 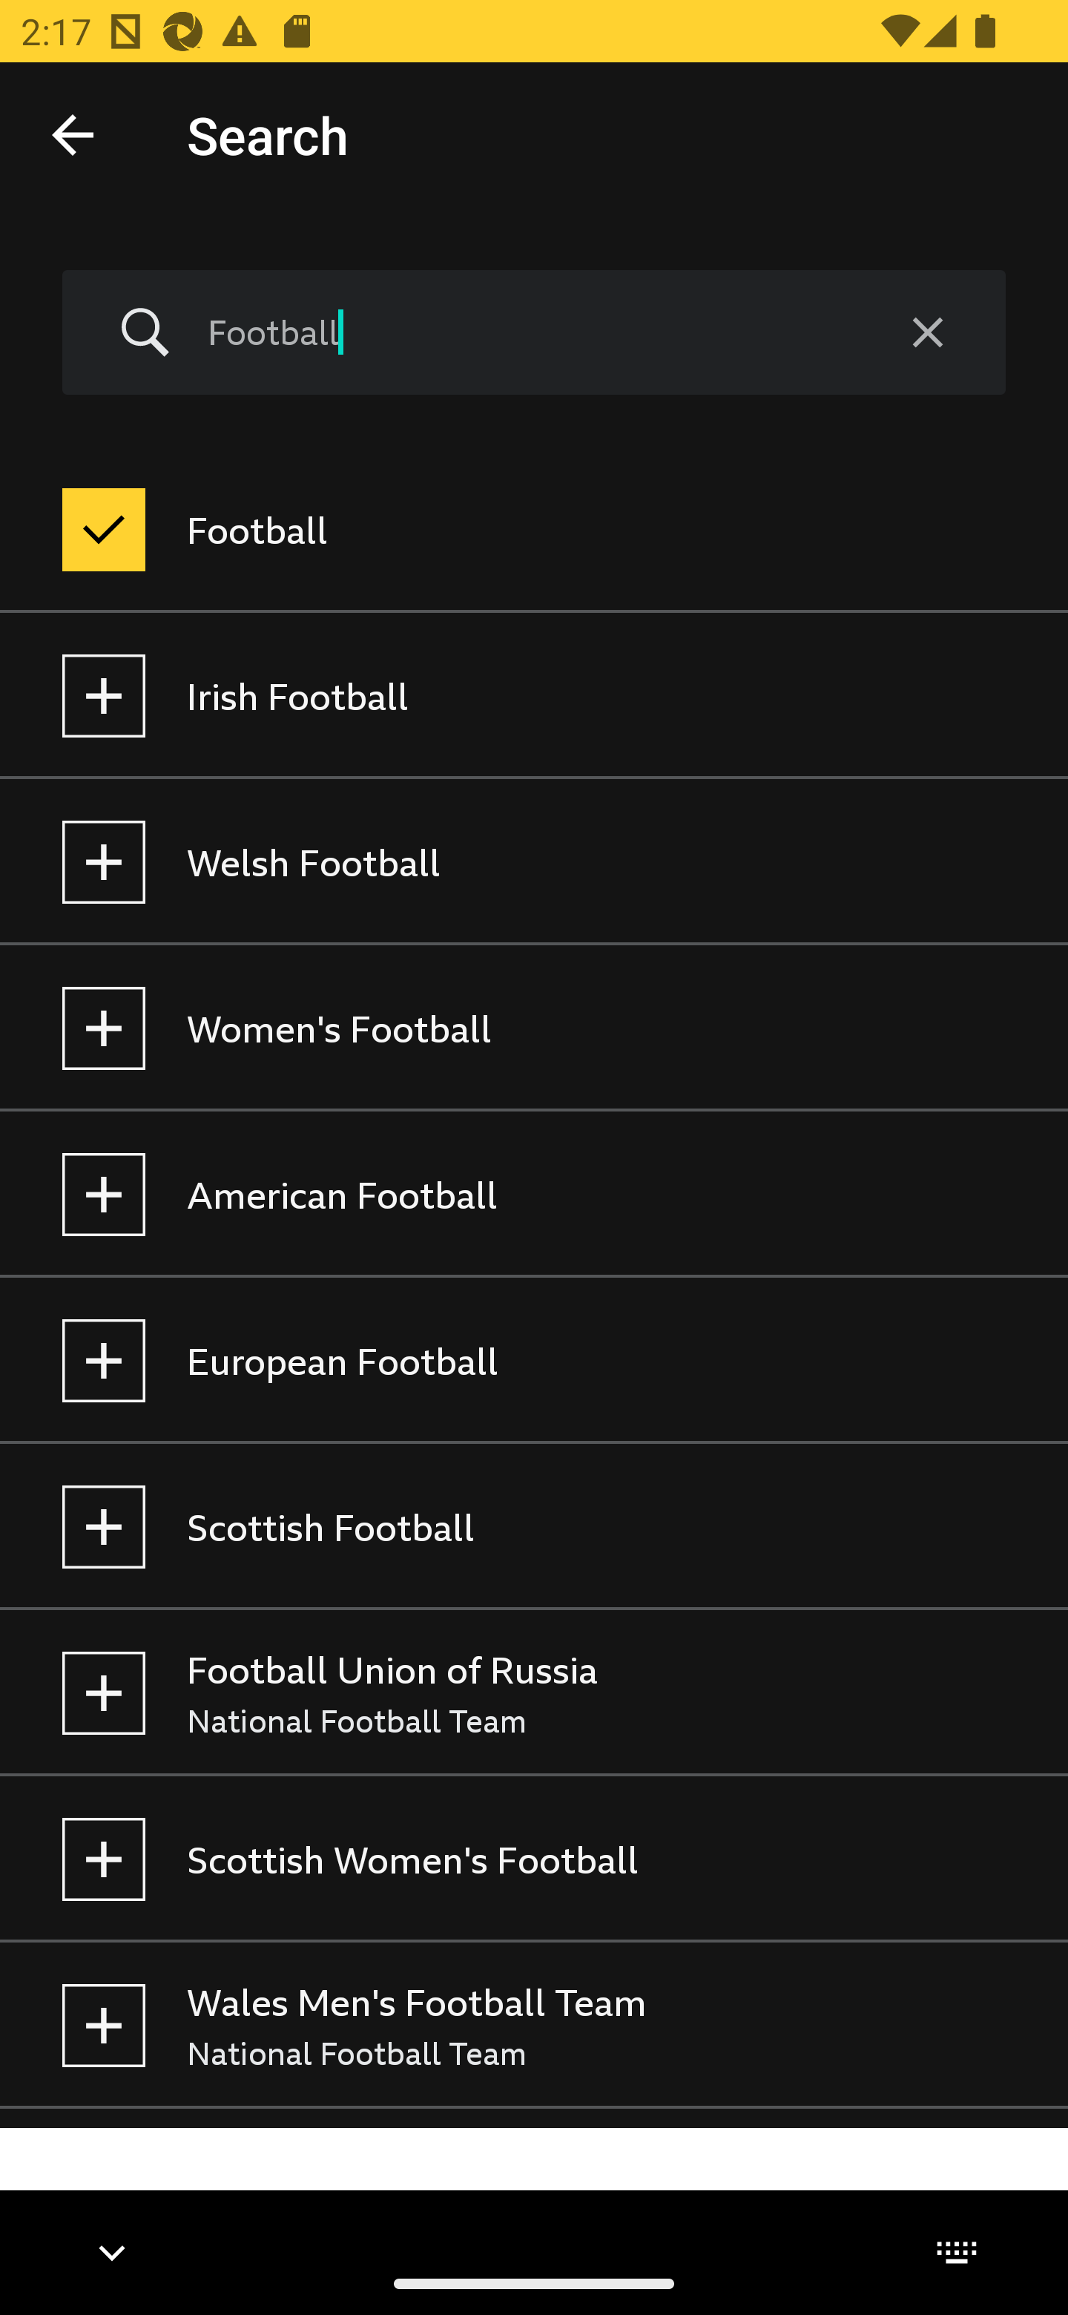 I want to click on Football Clear query, so click(x=534, y=333).